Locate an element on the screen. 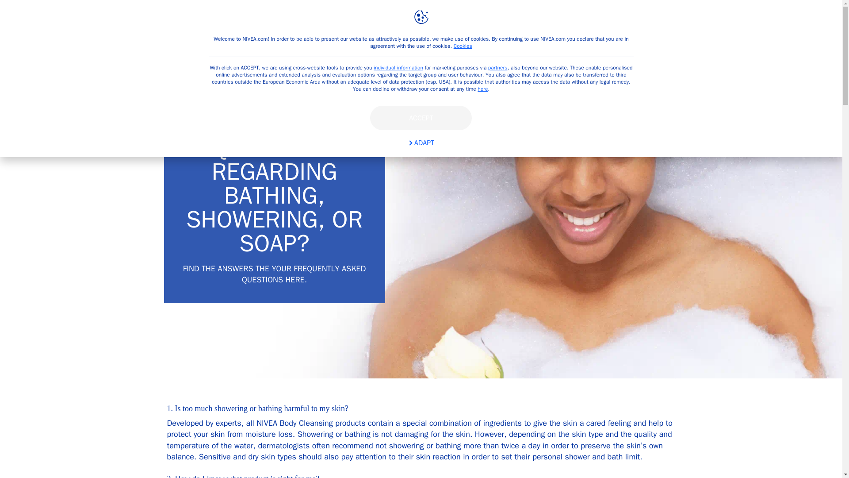 The image size is (849, 478). Skincare Tips is located at coordinates (314, 19).